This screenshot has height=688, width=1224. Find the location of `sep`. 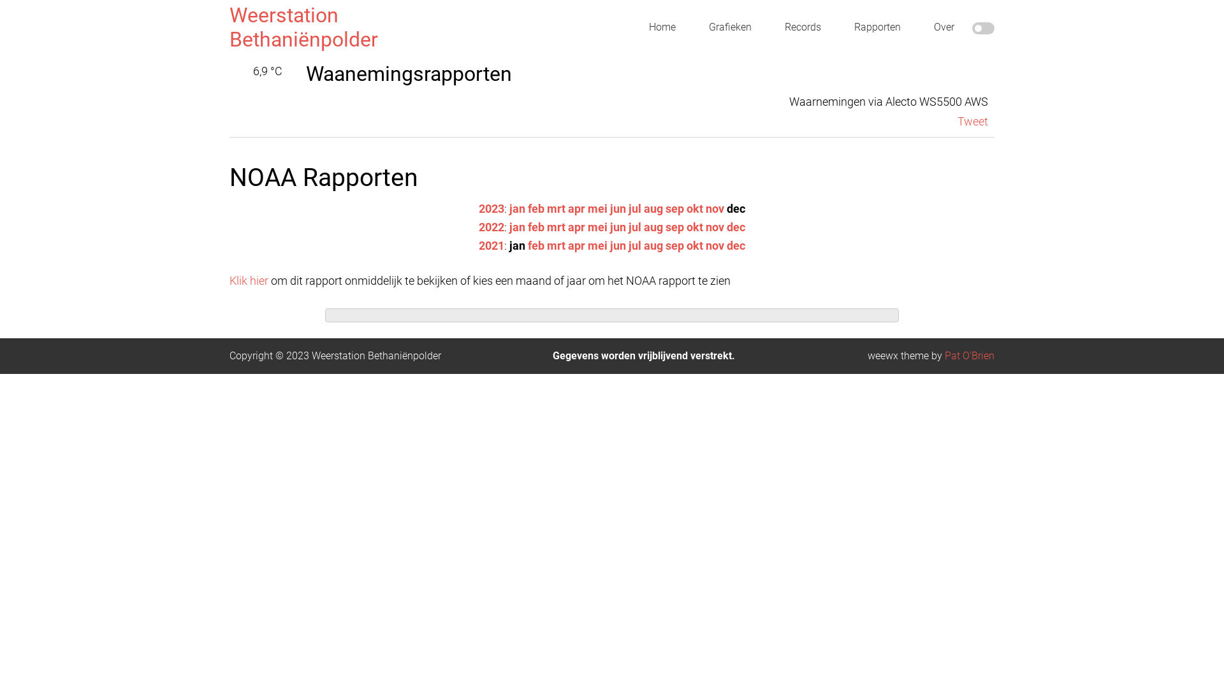

sep is located at coordinates (674, 246).